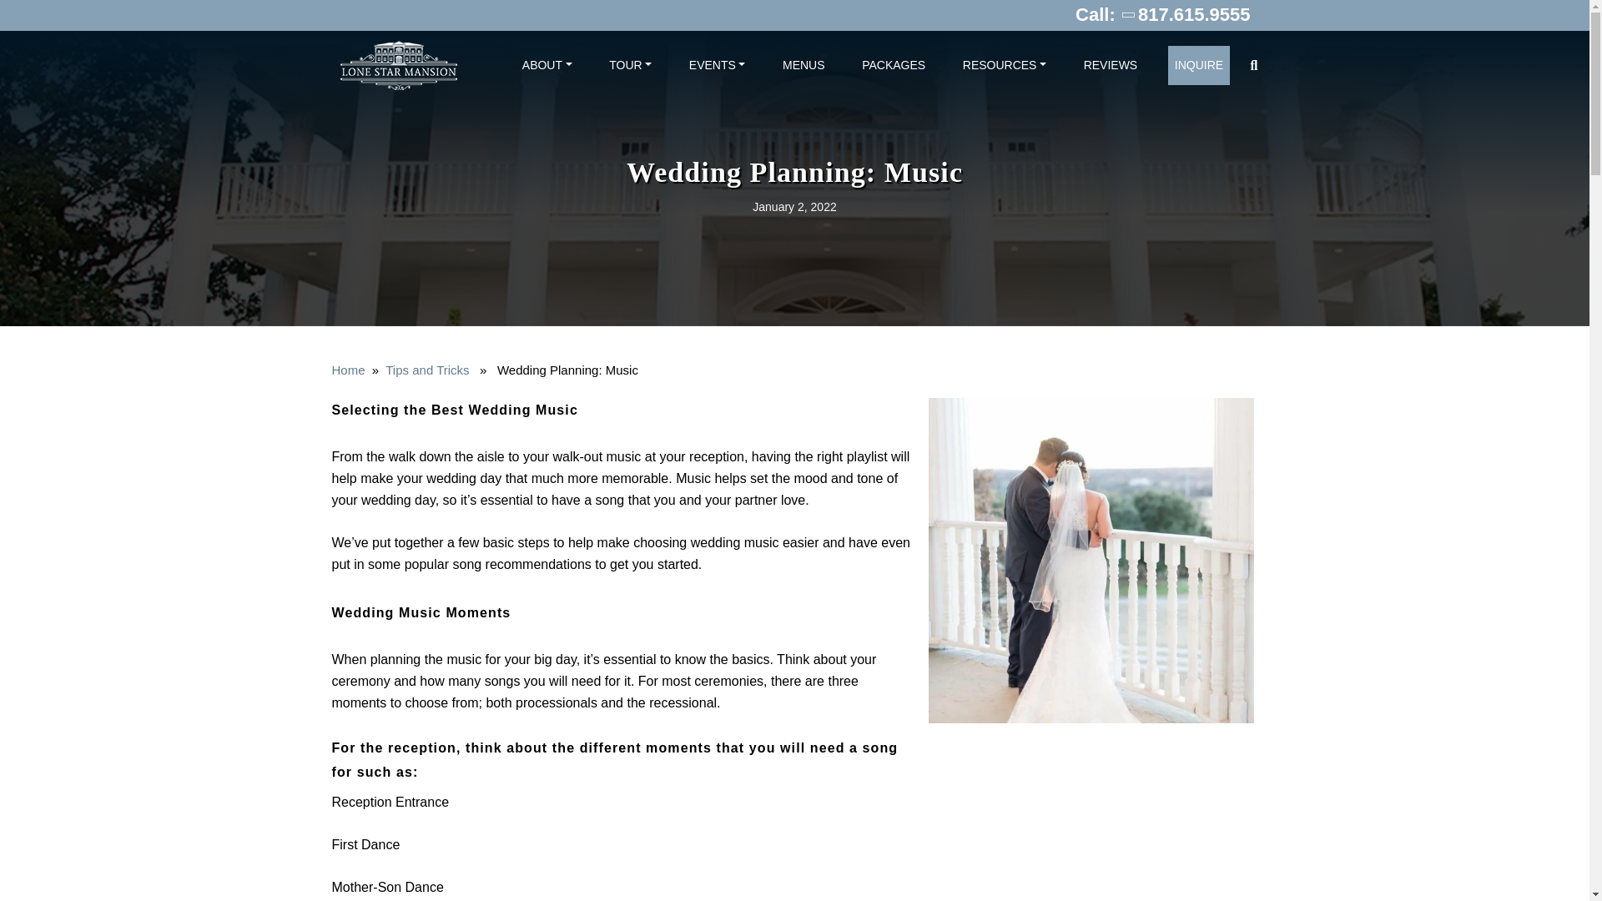 This screenshot has width=1602, height=901. What do you see at coordinates (1005, 65) in the screenshot?
I see `Resources` at bounding box center [1005, 65].